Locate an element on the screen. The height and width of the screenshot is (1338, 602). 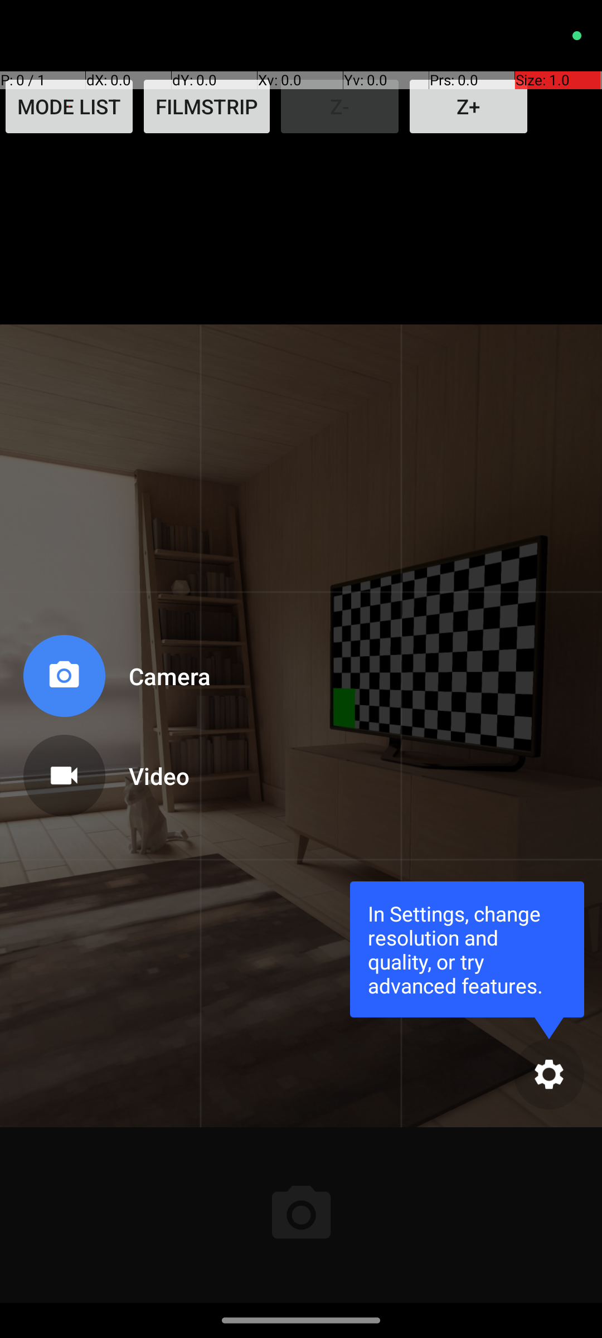
Camera is located at coordinates (158, 676).